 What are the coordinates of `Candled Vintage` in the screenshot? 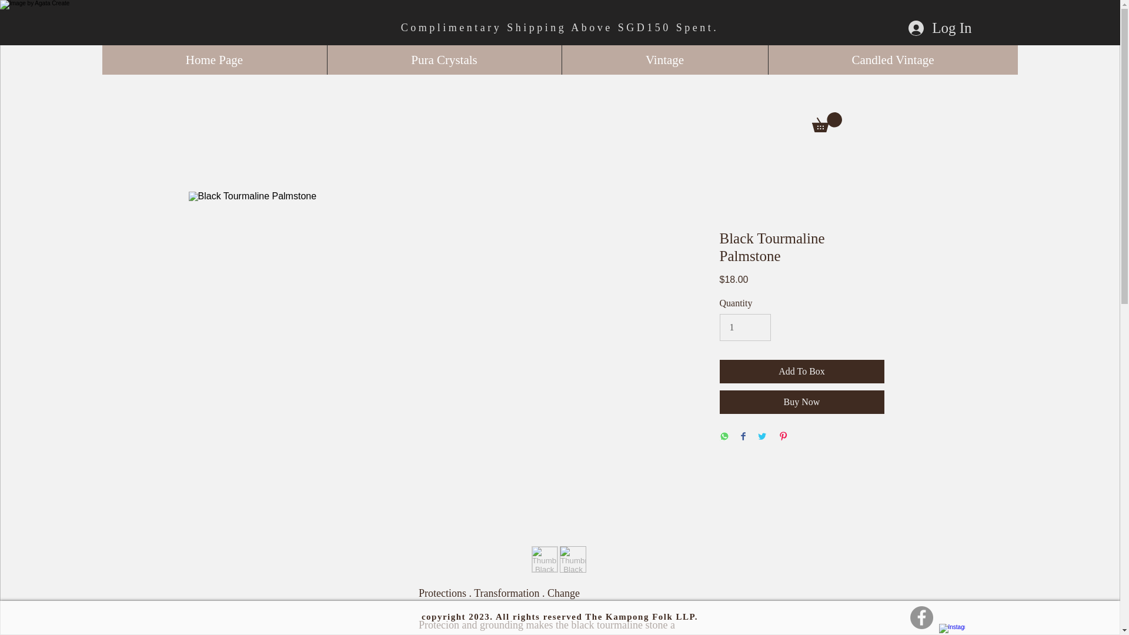 It's located at (893, 60).